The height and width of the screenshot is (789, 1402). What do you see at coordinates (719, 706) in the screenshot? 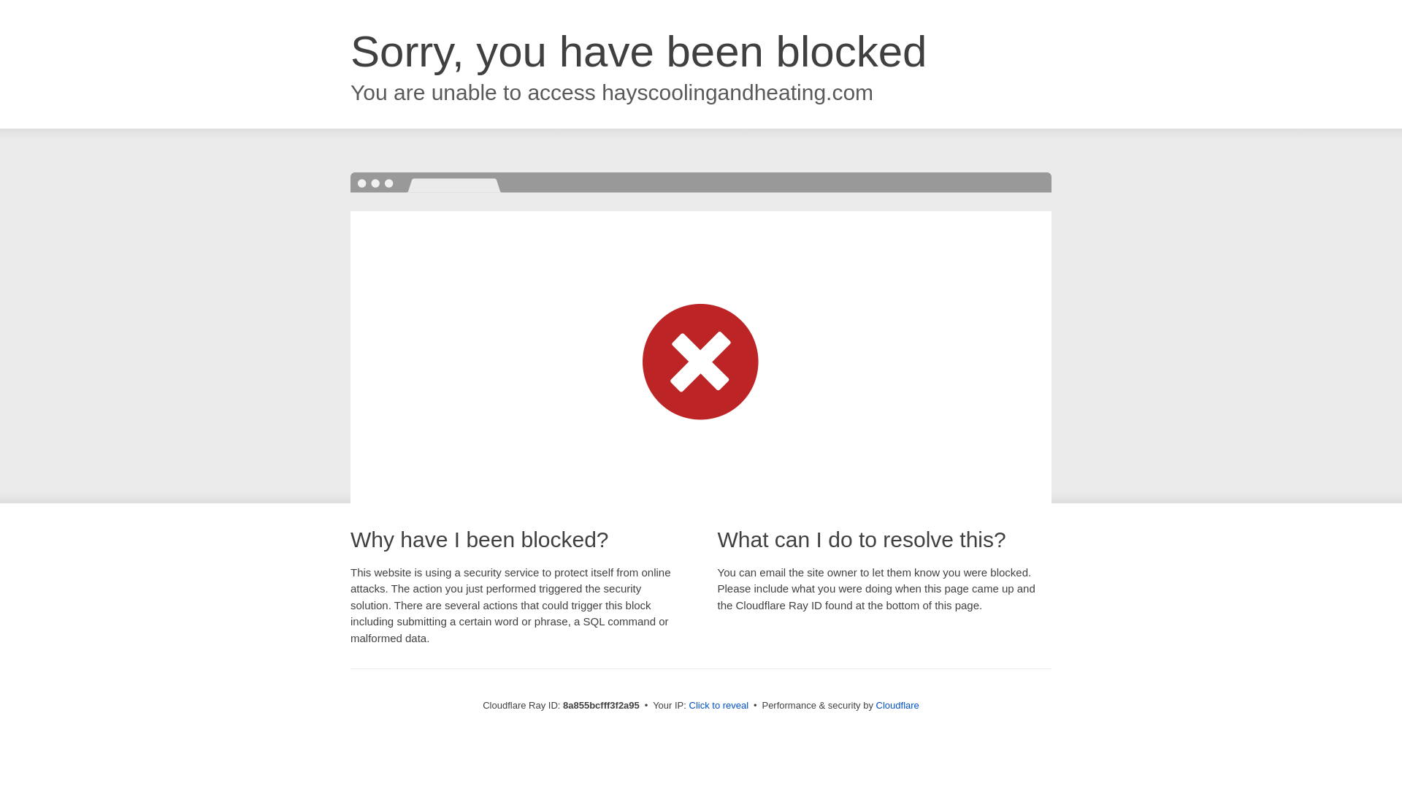
I see `Click to reveal` at bounding box center [719, 706].